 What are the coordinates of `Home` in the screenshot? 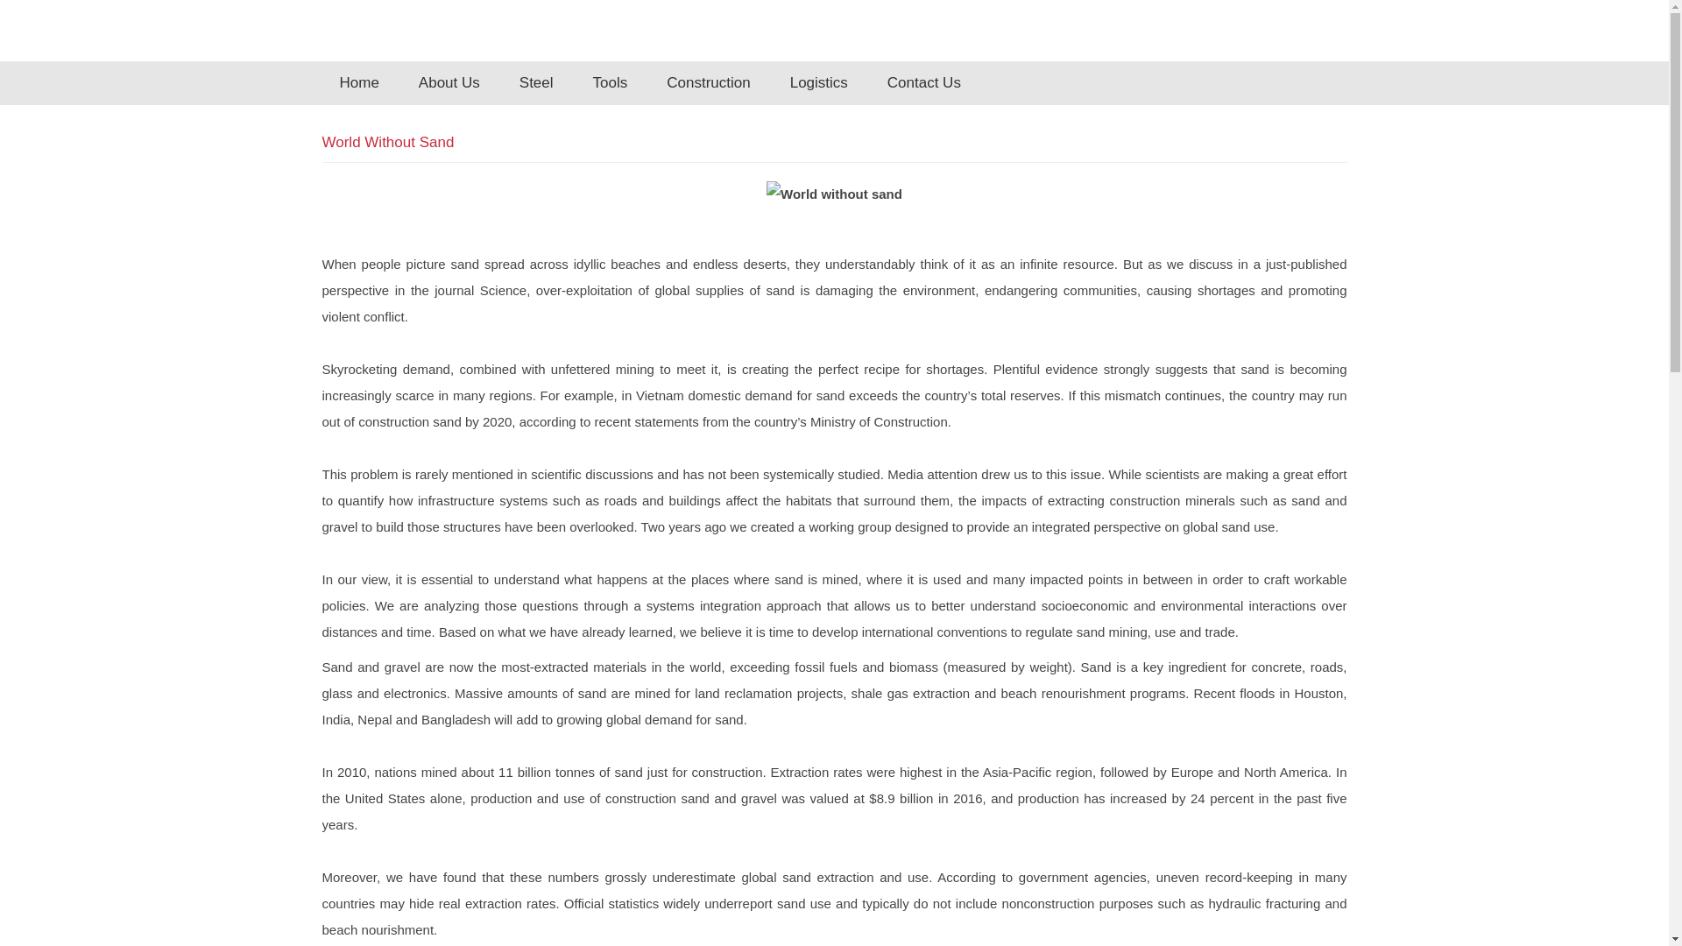 It's located at (359, 83).